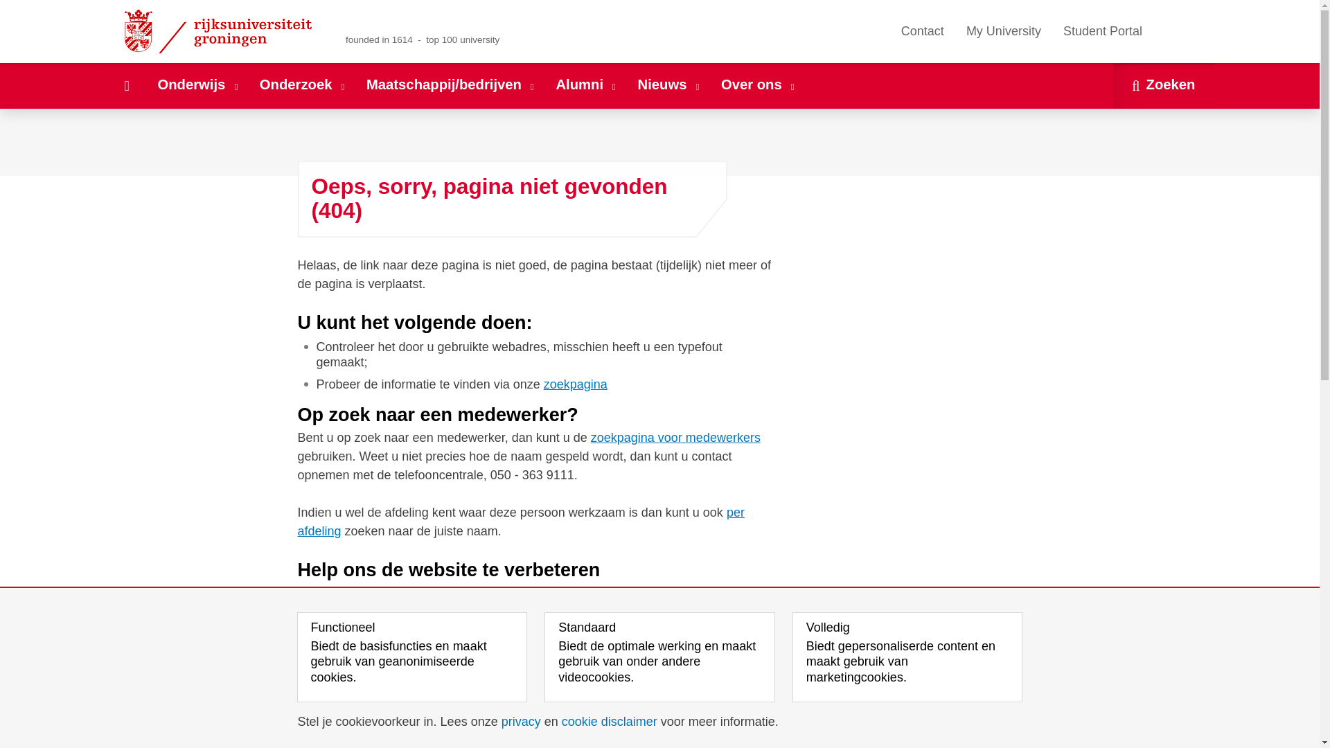 The height and width of the screenshot is (748, 1330). Describe the element at coordinates (126, 85) in the screenshot. I see `Home` at that location.